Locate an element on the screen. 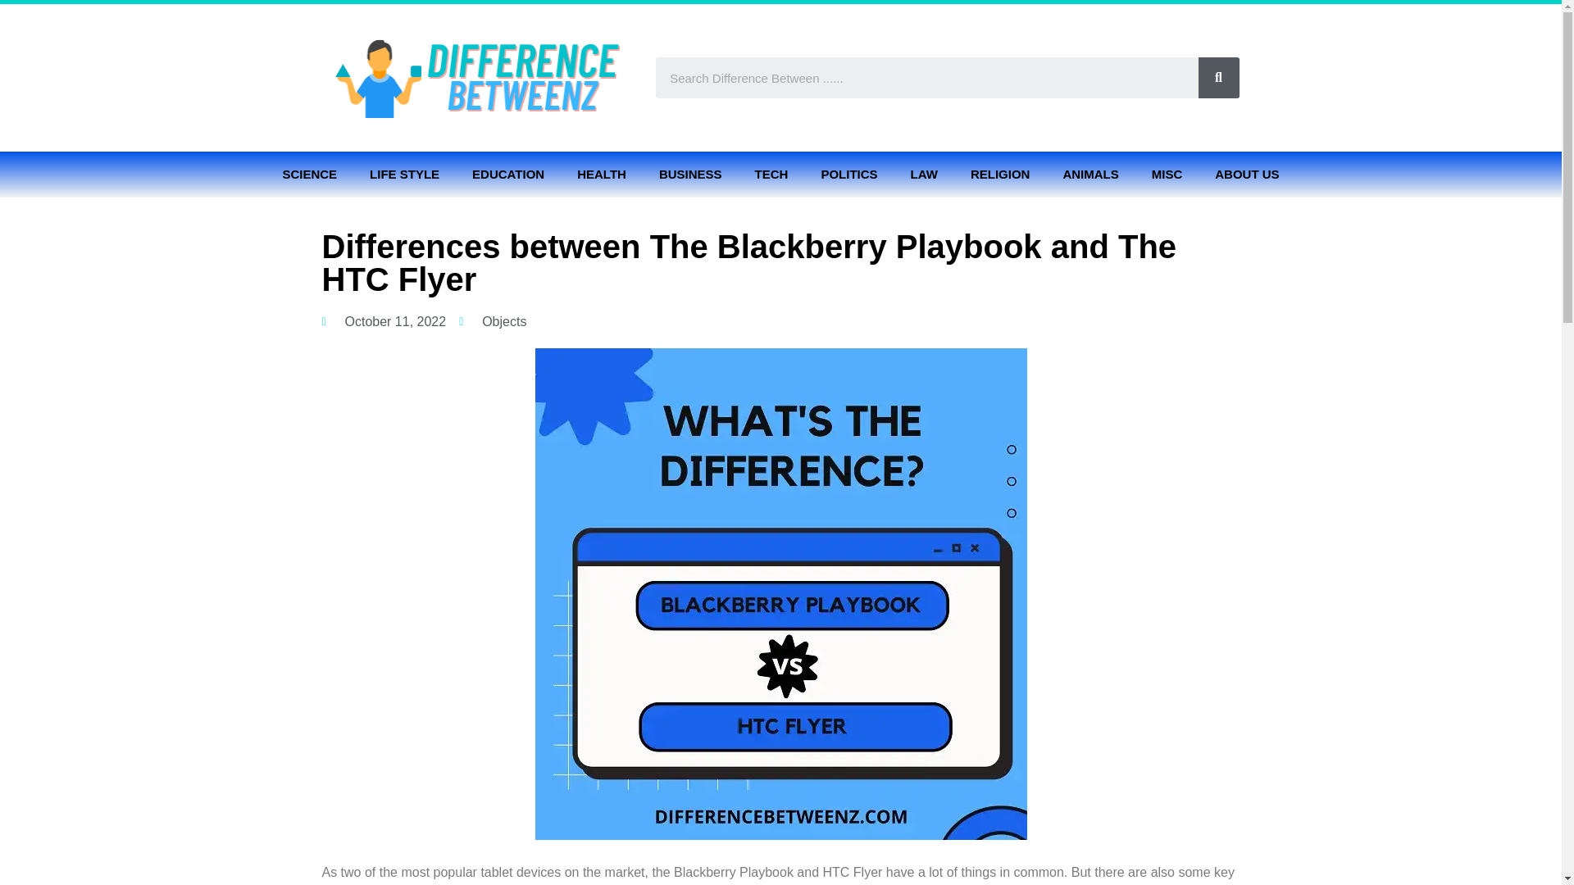 The image size is (1574, 885). BUSINESS is located at coordinates (690, 174).